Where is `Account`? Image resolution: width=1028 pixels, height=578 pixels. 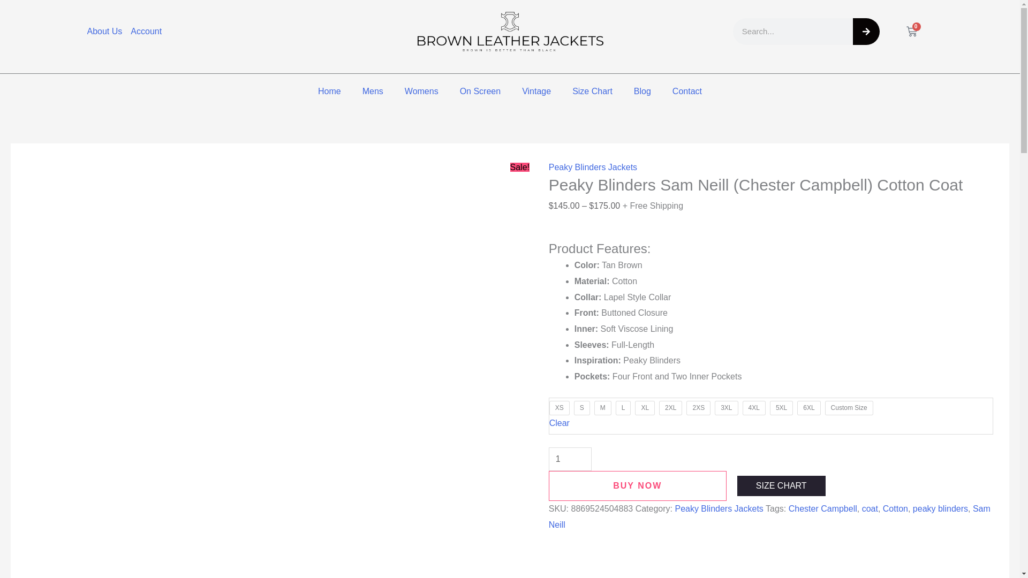 Account is located at coordinates (146, 32).